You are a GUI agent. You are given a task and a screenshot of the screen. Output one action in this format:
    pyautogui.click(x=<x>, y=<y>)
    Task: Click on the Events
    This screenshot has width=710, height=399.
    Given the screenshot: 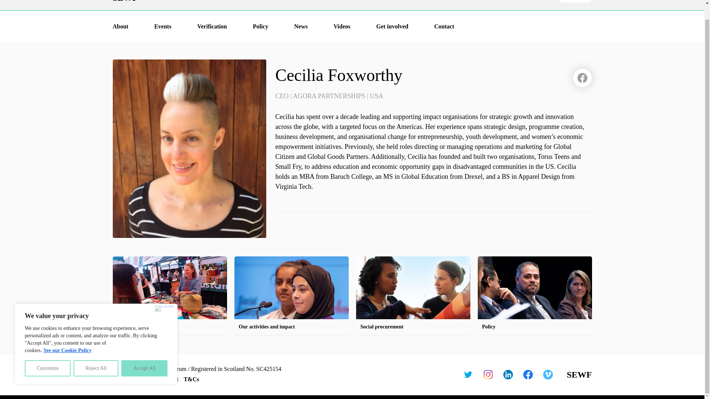 What is the action you would take?
    pyautogui.click(x=162, y=27)
    